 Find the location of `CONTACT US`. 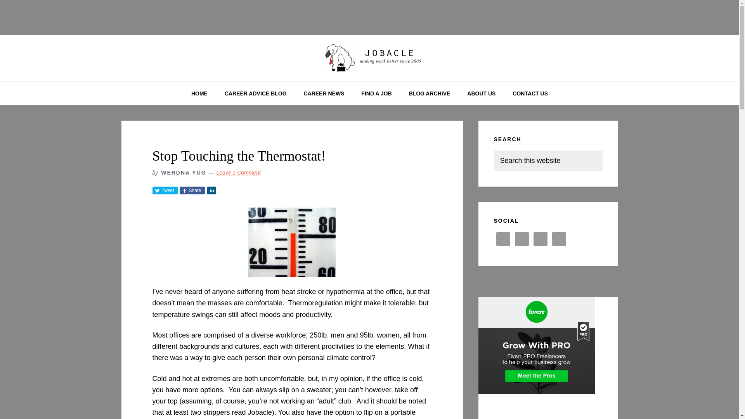

CONTACT US is located at coordinates (530, 93).